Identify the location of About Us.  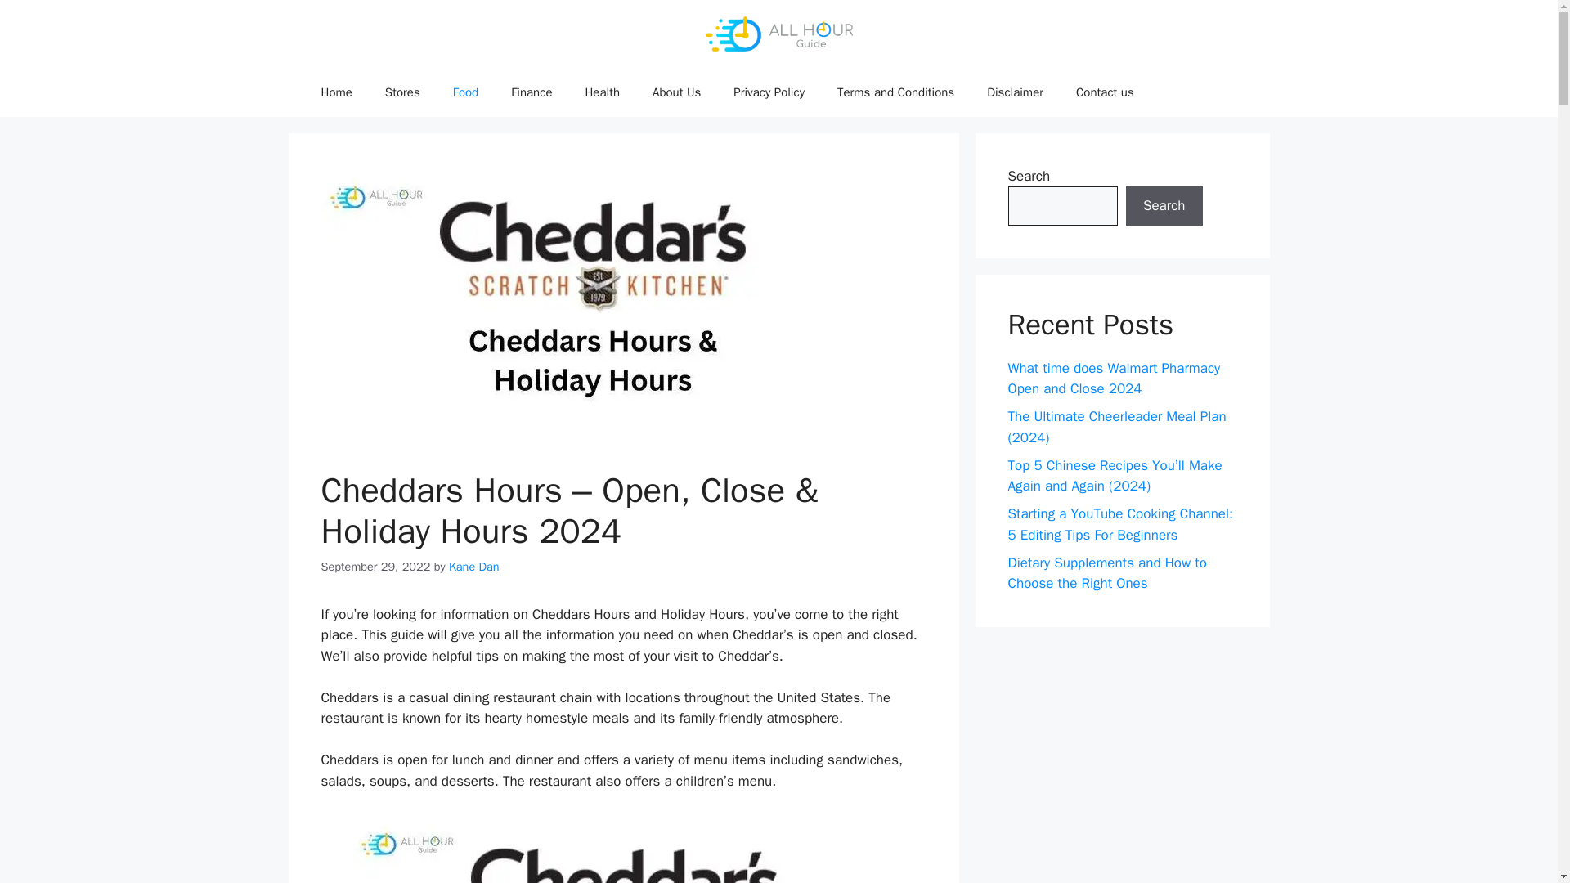
(676, 92).